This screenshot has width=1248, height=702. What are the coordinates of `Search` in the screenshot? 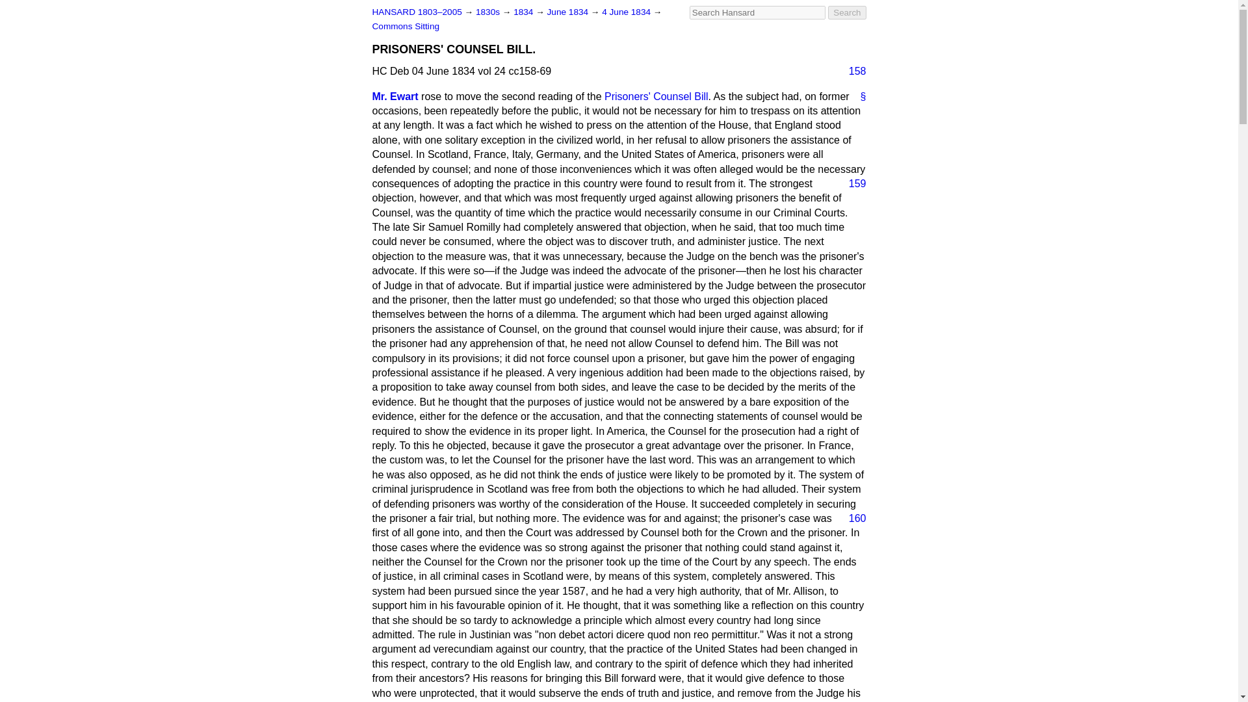 It's located at (847, 12).